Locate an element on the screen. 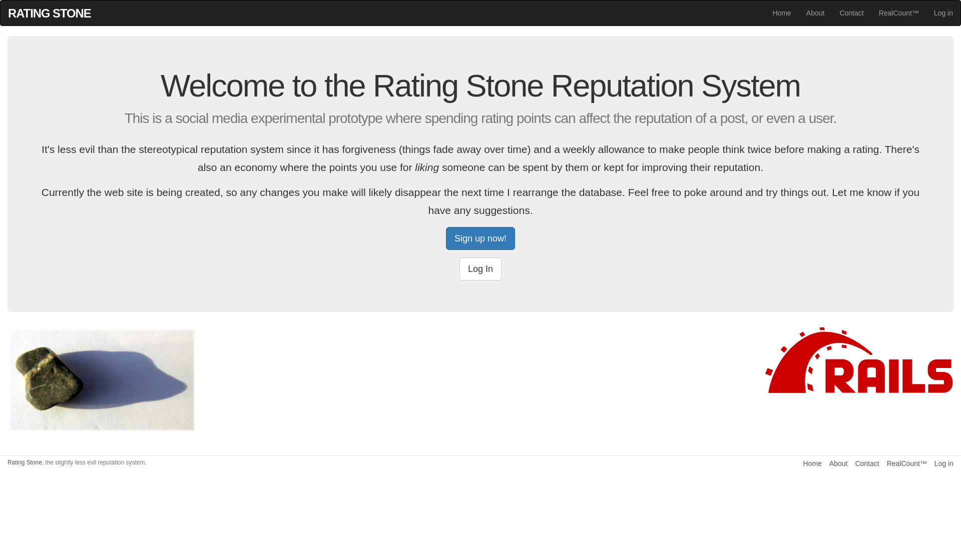  About is located at coordinates (839, 463).